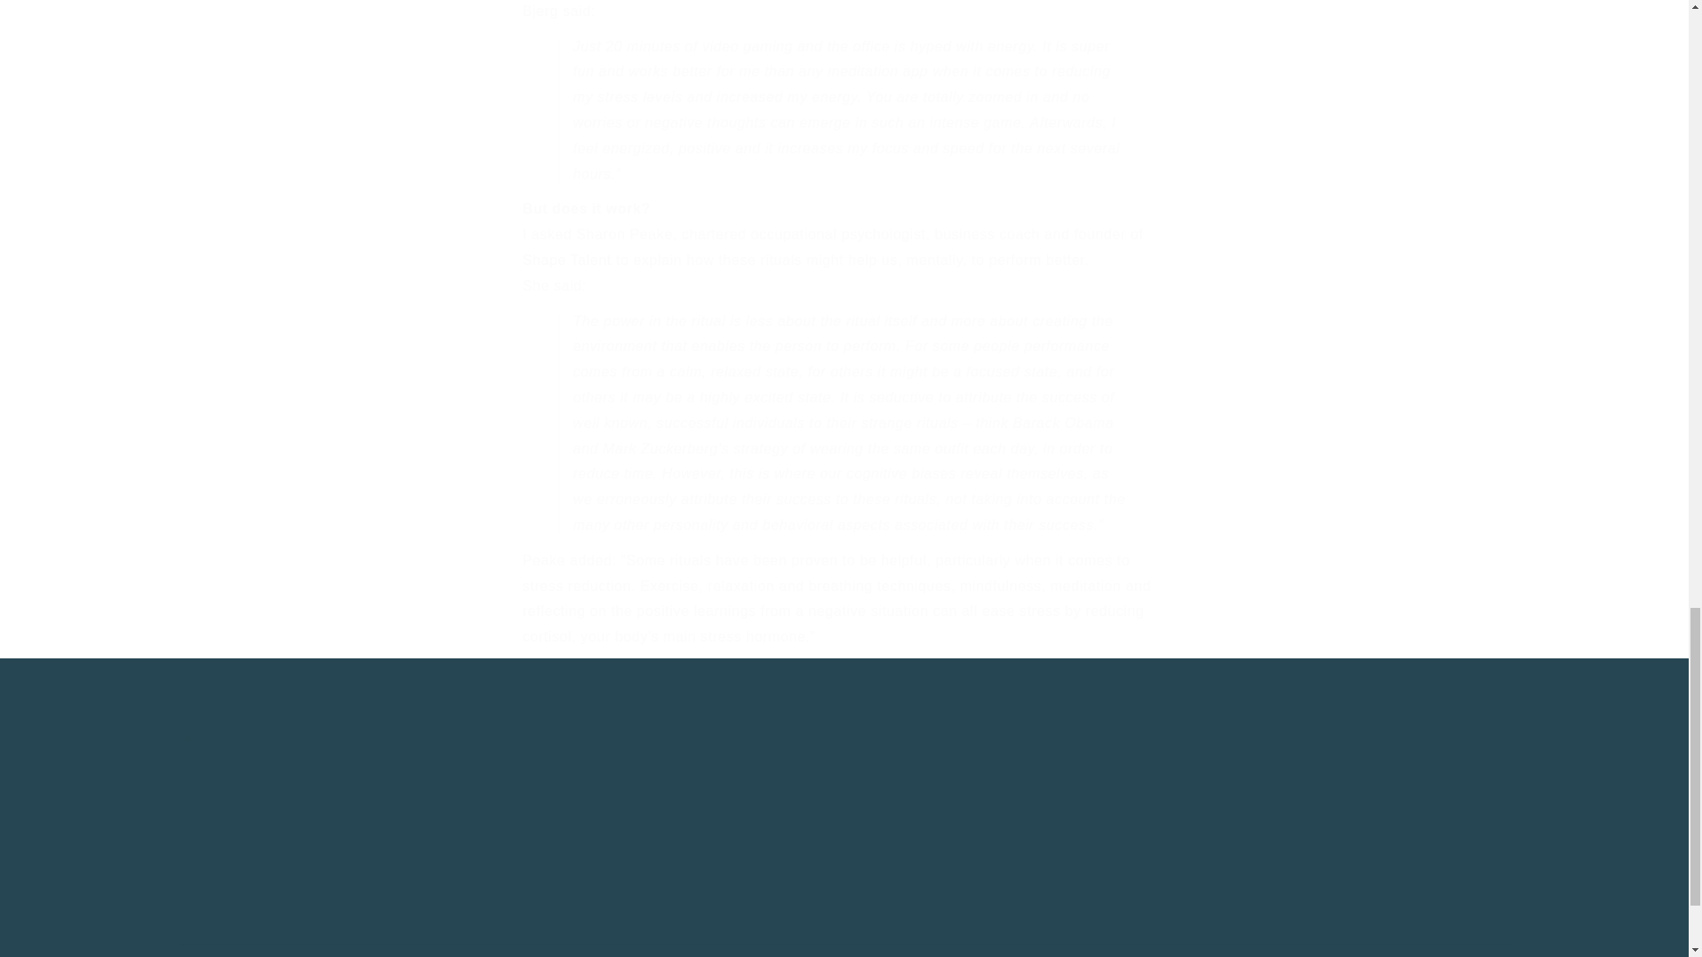  What do you see at coordinates (523, 838) in the screenshot?
I see `About Us` at bounding box center [523, 838].